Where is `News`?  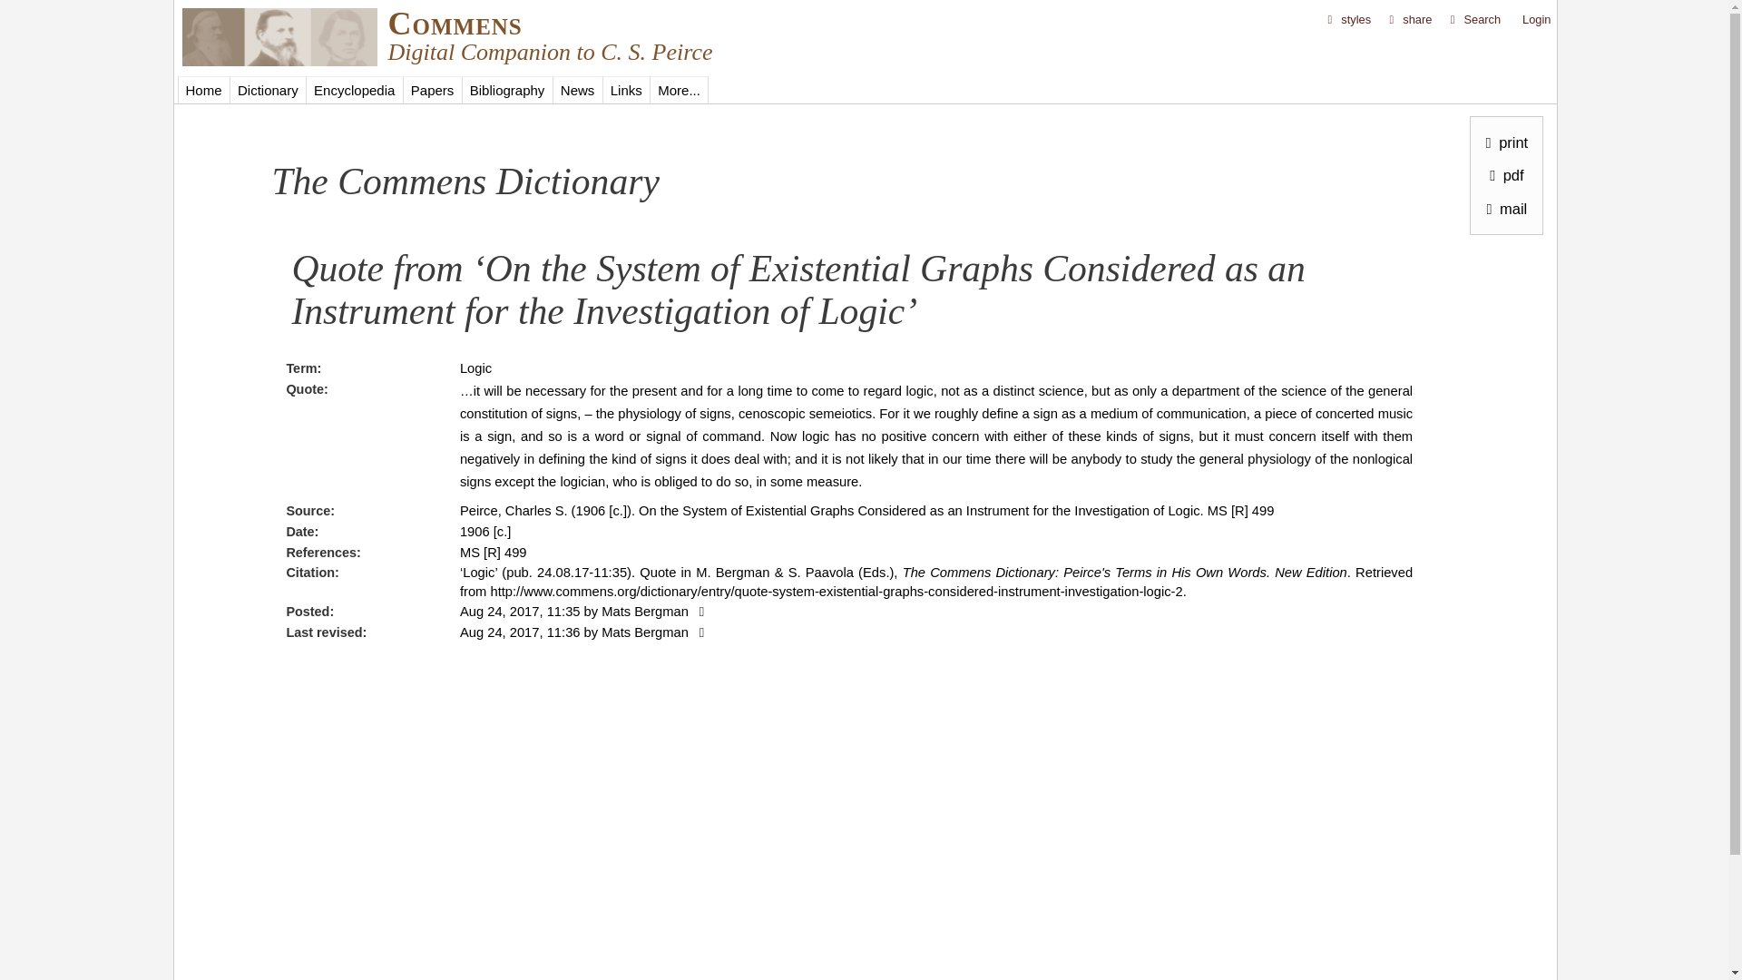
News is located at coordinates (577, 90).